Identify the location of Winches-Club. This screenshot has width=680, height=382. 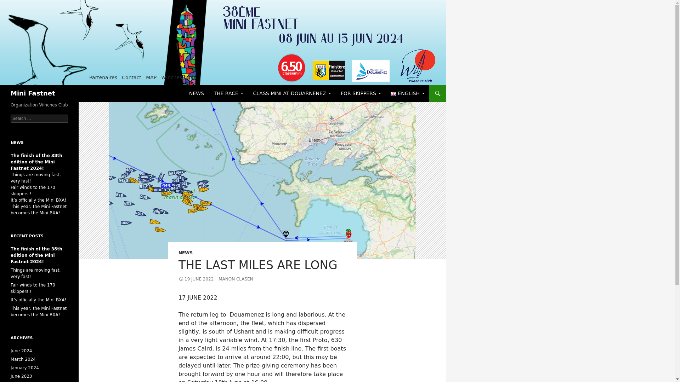
(178, 77).